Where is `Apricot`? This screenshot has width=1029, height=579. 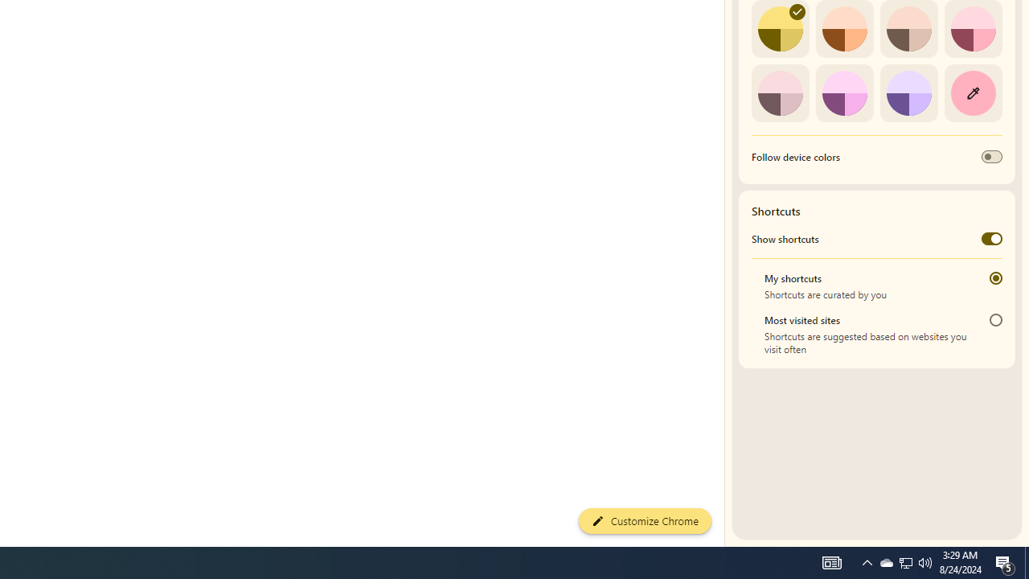 Apricot is located at coordinates (908, 29).